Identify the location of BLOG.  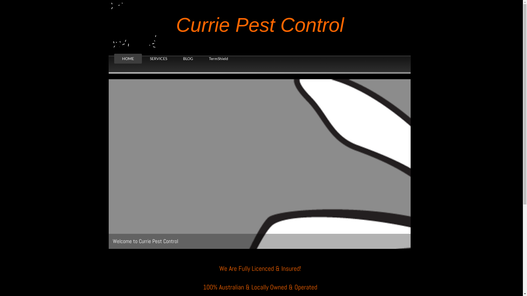
(188, 59).